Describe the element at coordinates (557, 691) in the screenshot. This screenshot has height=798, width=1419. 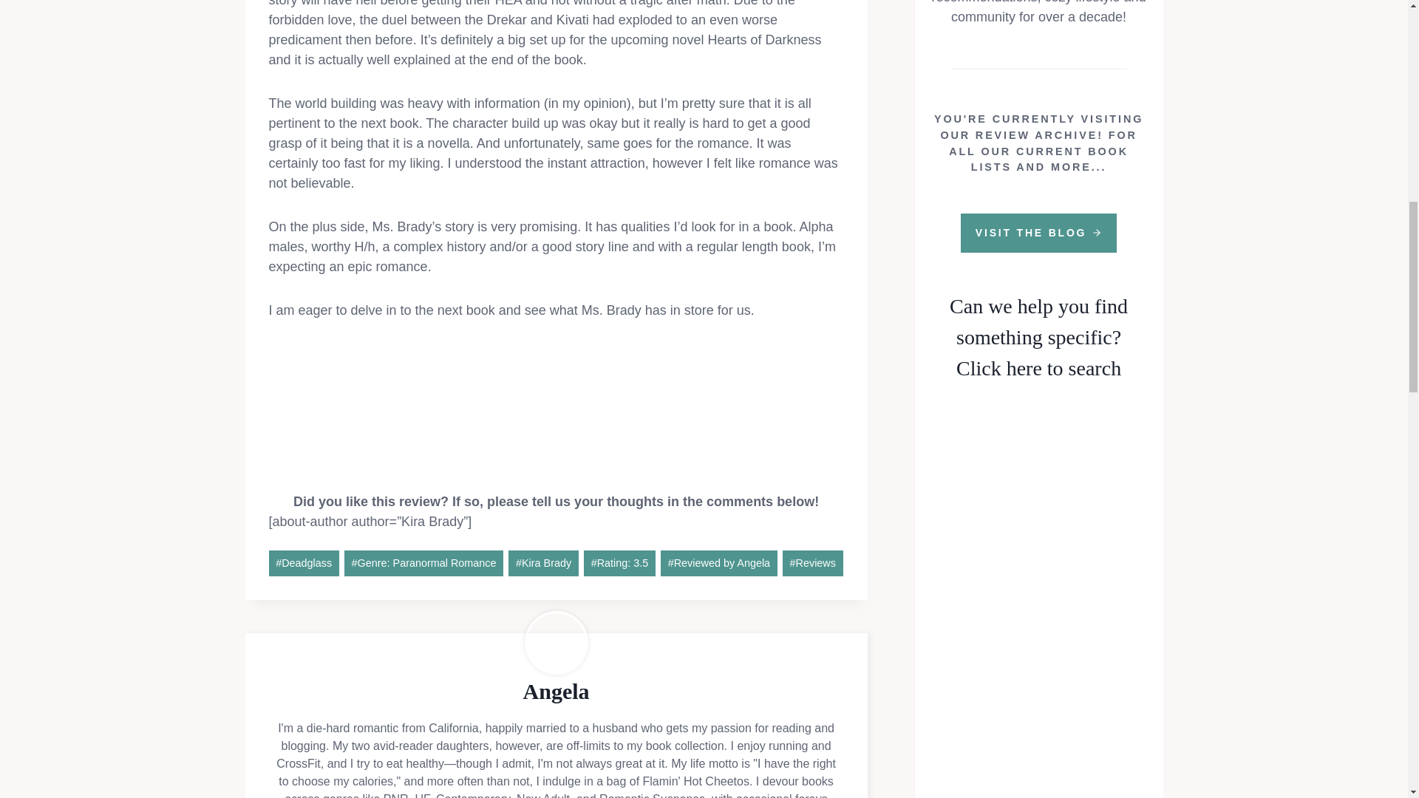
I see `Posts by Angela` at that location.